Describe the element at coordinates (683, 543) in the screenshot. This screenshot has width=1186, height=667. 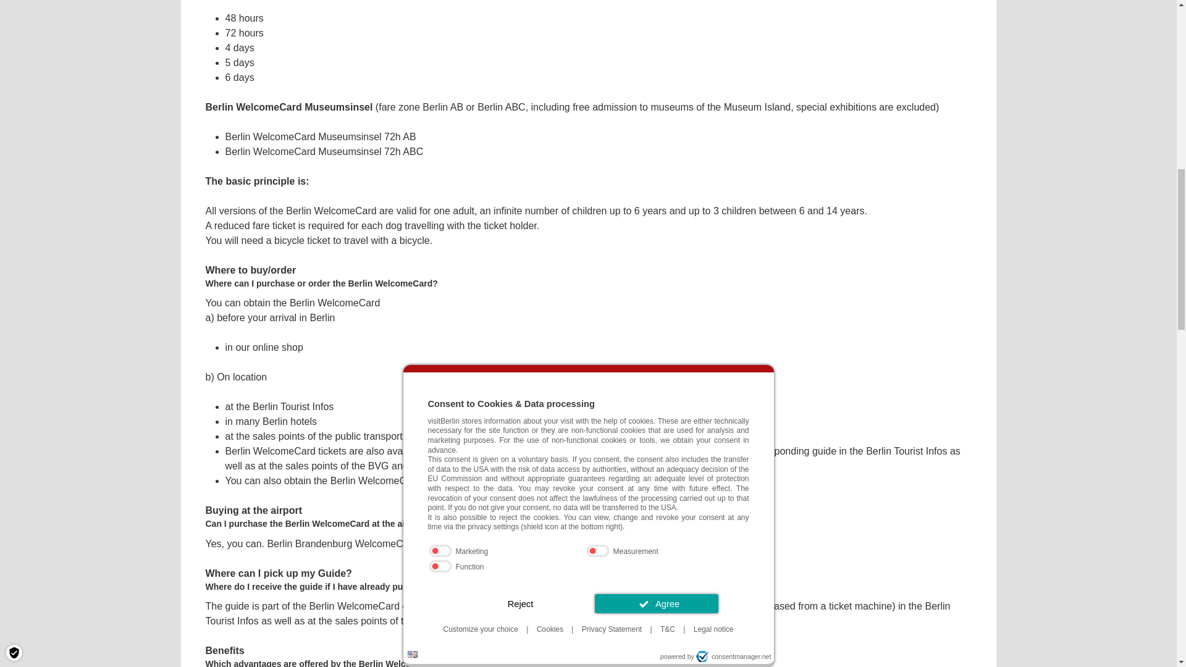
I see `here` at that location.